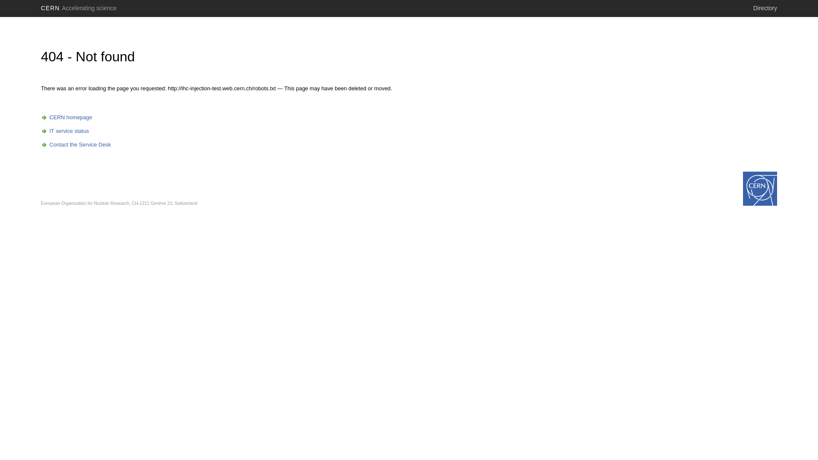 This screenshot has height=460, width=818. Describe the element at coordinates (65, 131) in the screenshot. I see `IT service status` at that location.